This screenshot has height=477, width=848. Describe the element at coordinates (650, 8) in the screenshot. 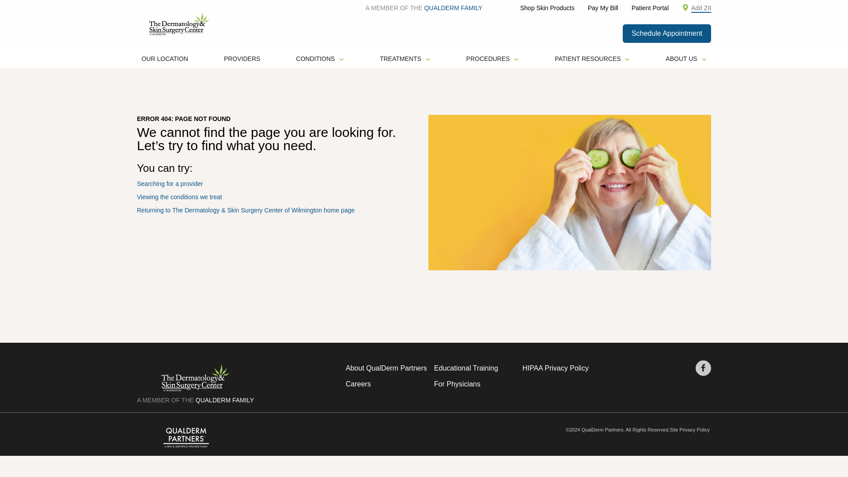

I see `Patient Portal` at that location.